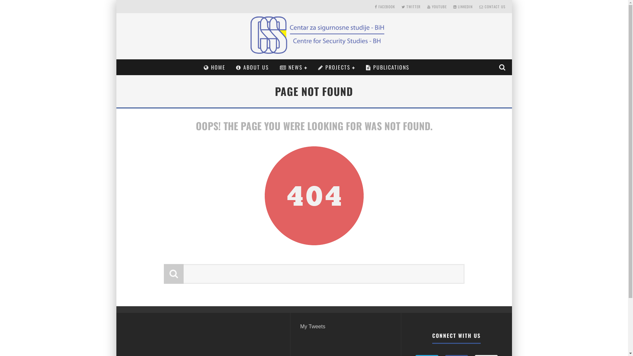 The image size is (633, 356). I want to click on LINKEDIN, so click(463, 7).